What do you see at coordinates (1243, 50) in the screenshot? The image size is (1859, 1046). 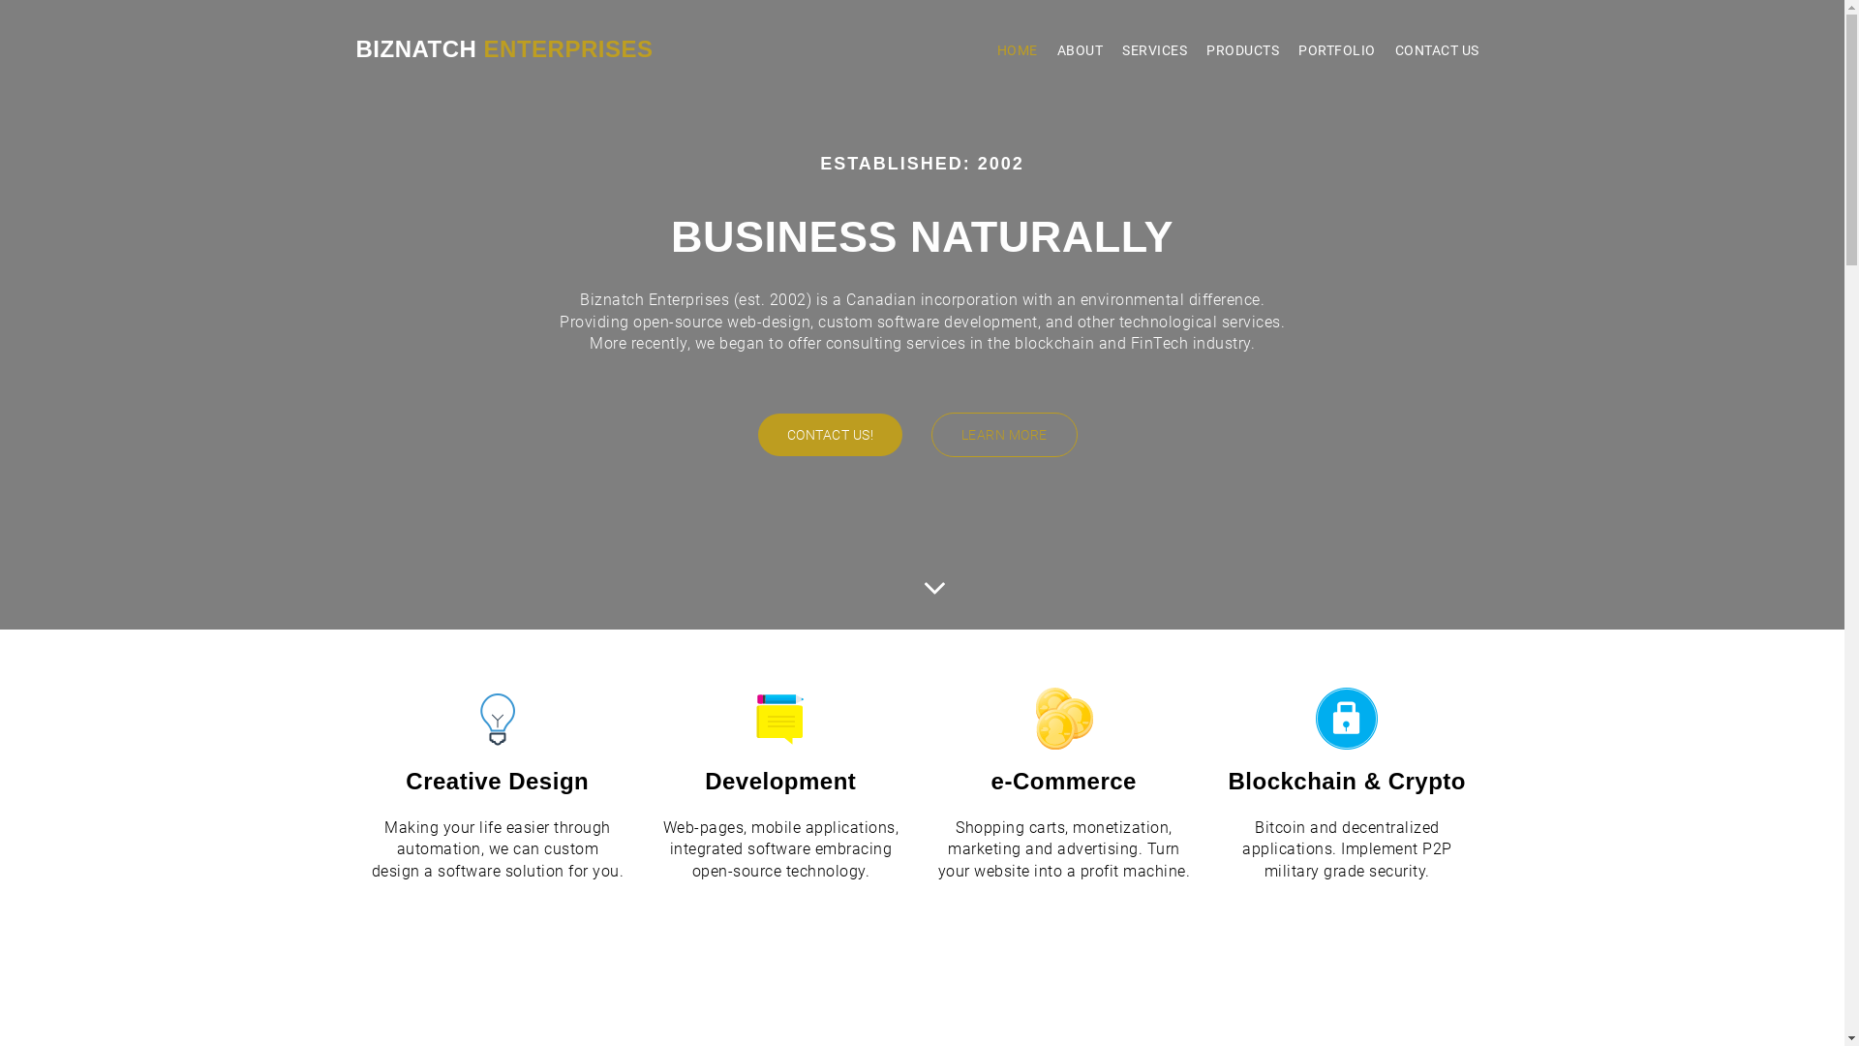 I see `PRODUCTS` at bounding box center [1243, 50].